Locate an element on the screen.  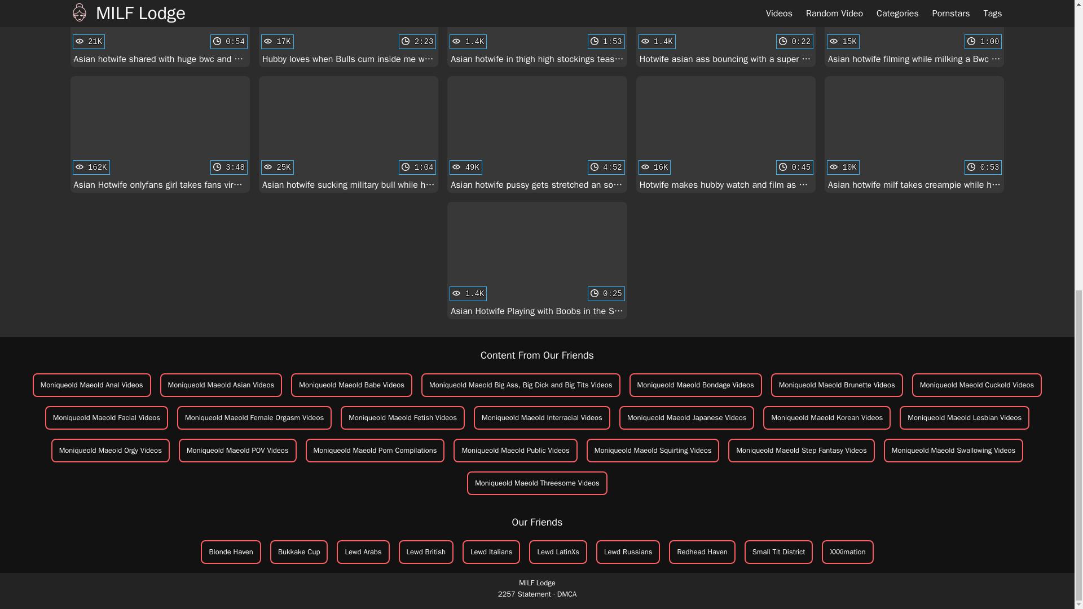
Moniqueold Maeold Anal Videos is located at coordinates (160, 33).